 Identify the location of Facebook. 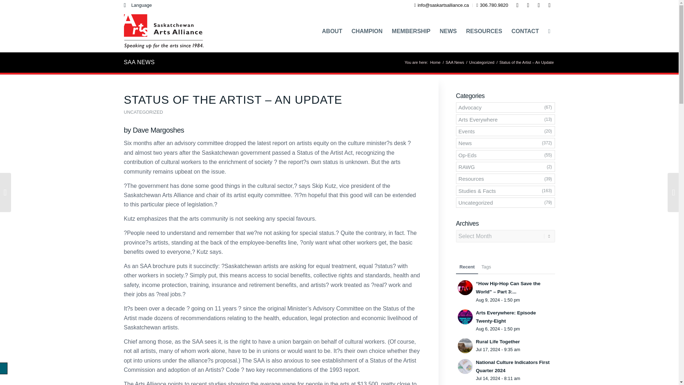
(518, 5).